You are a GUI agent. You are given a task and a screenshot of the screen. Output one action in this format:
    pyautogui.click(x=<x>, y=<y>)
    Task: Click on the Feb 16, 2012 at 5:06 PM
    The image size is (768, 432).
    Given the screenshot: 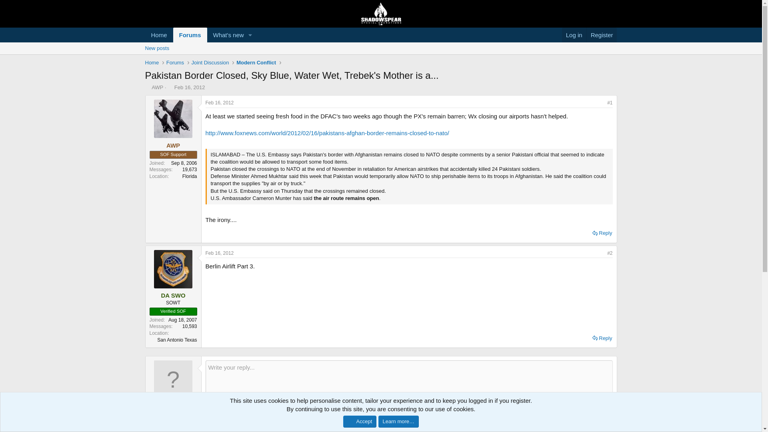 What is the action you would take?
    pyautogui.click(x=190, y=87)
    